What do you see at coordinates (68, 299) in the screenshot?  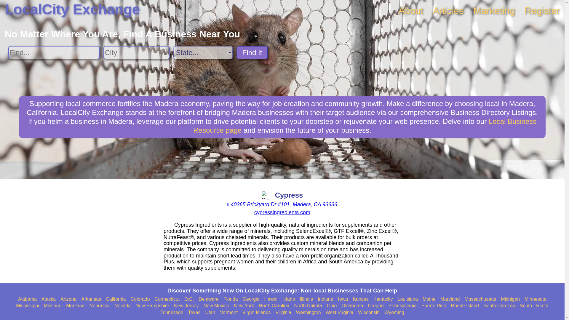 I see `Arizona` at bounding box center [68, 299].